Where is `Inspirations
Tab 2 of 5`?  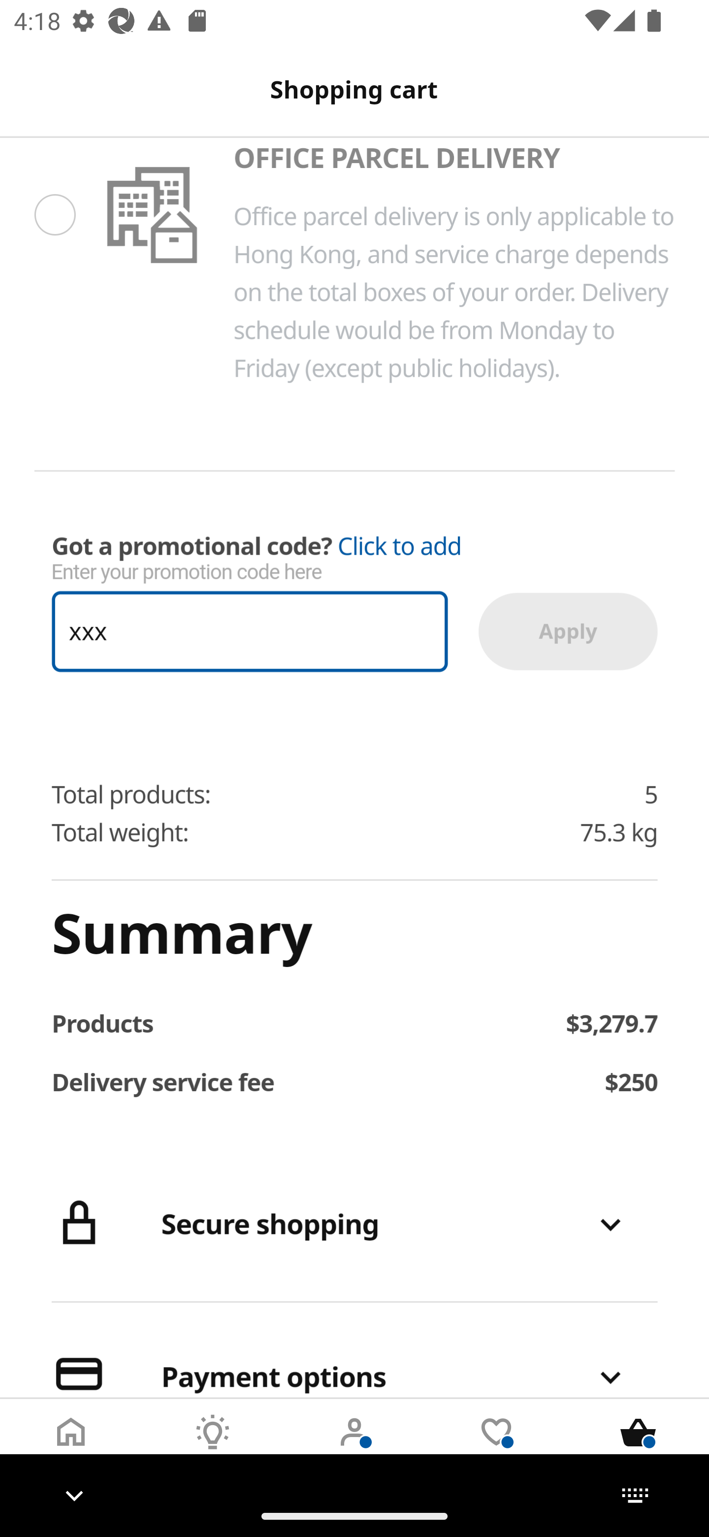
Inspirations
Tab 2 of 5 is located at coordinates (213, 1447).